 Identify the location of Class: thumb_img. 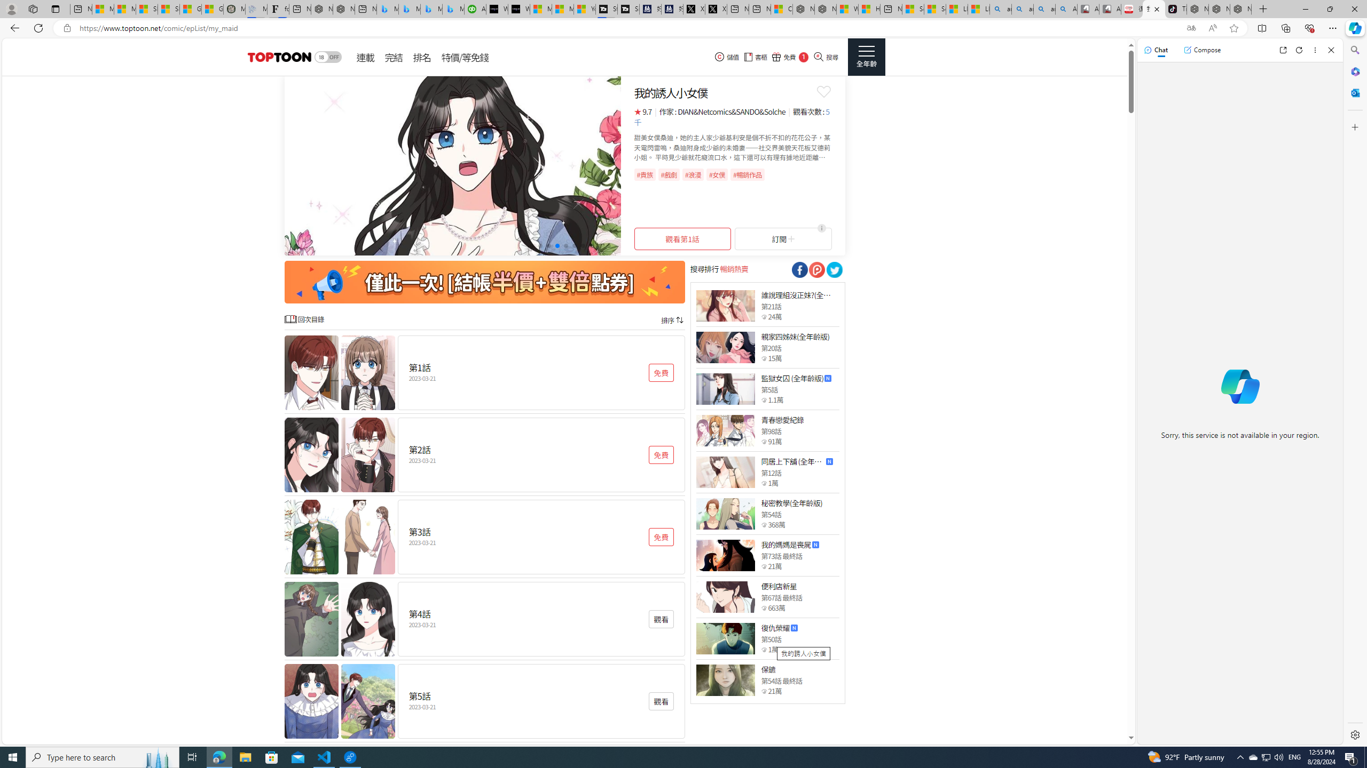
(725, 679).